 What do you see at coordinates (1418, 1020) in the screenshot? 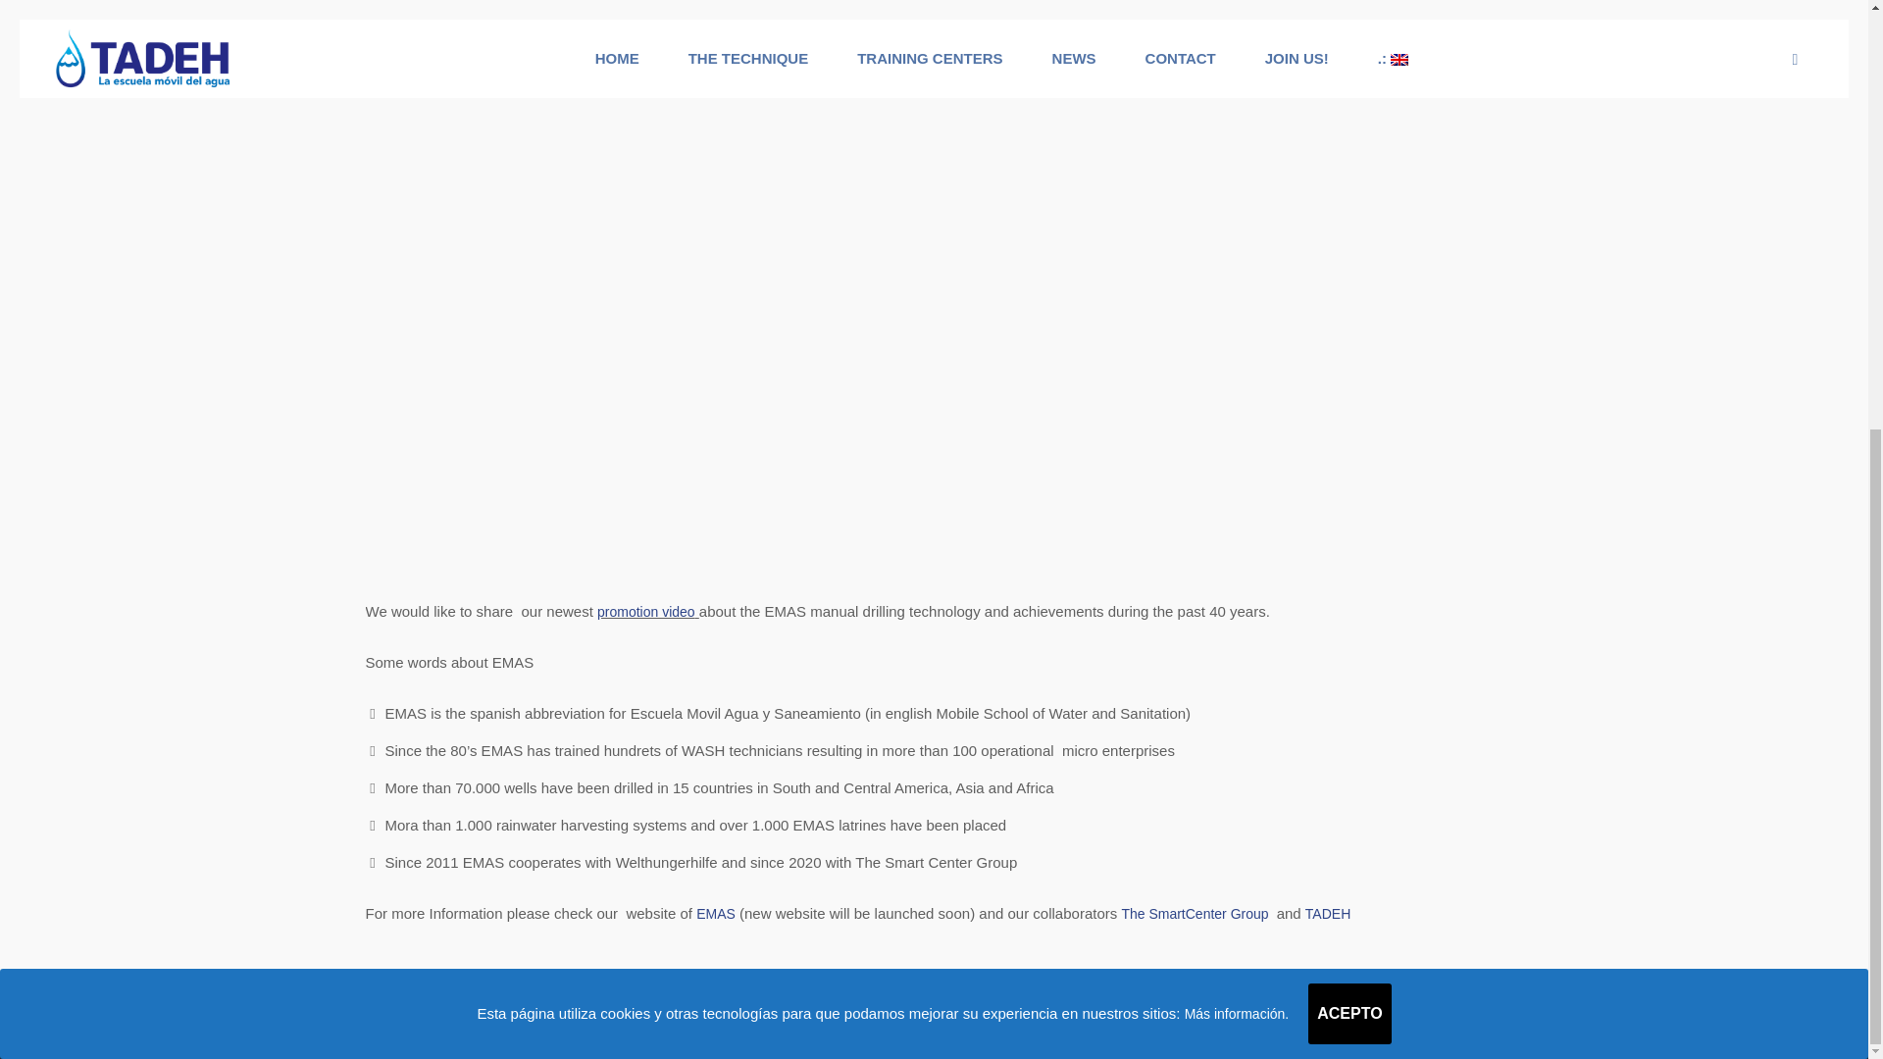
I see `Facebook` at bounding box center [1418, 1020].